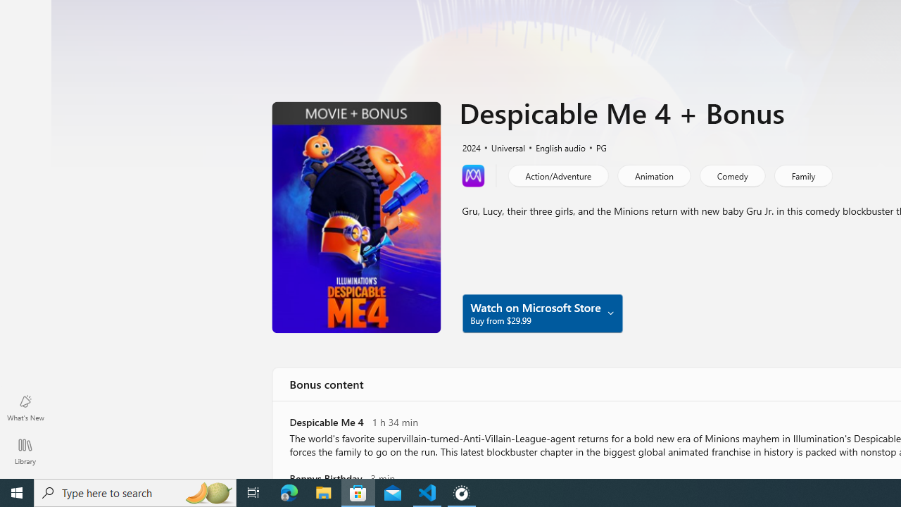 The image size is (901, 507). I want to click on Universal, so click(502, 146).